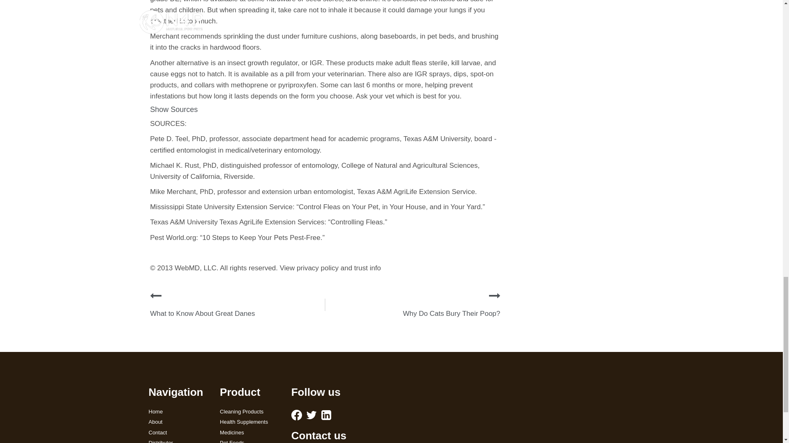 Image resolution: width=789 pixels, height=443 pixels. Describe the element at coordinates (311, 415) in the screenshot. I see `Twitter` at that location.